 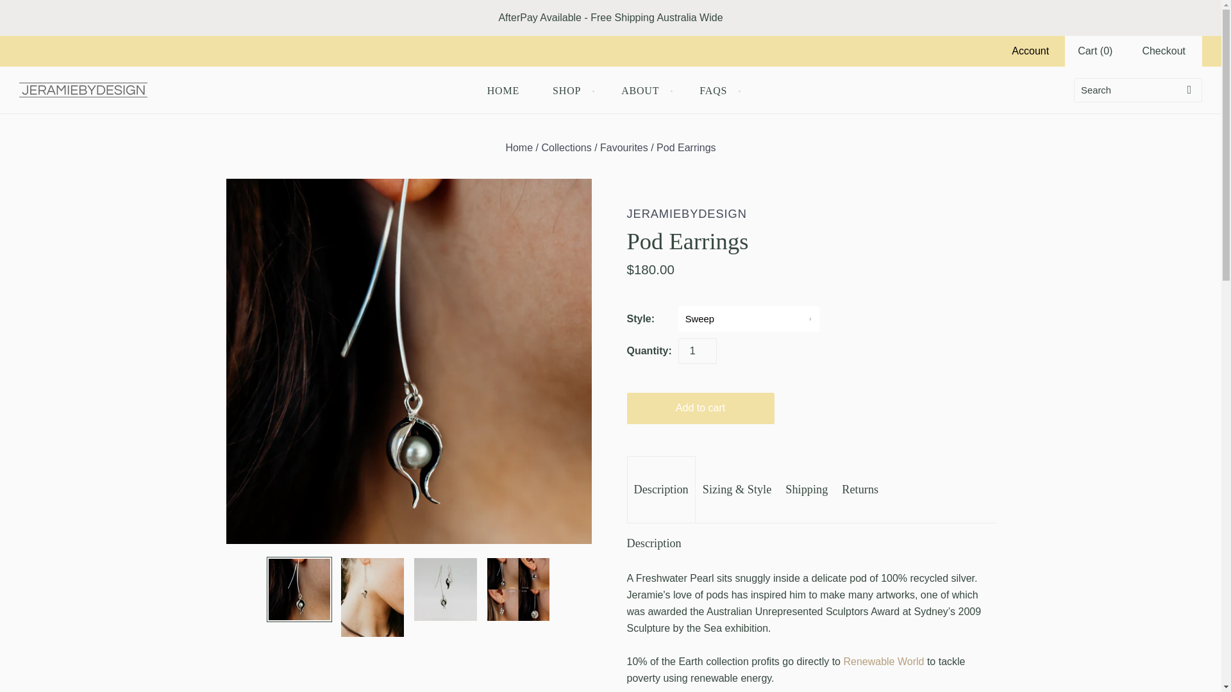 I want to click on 1, so click(x=697, y=351).